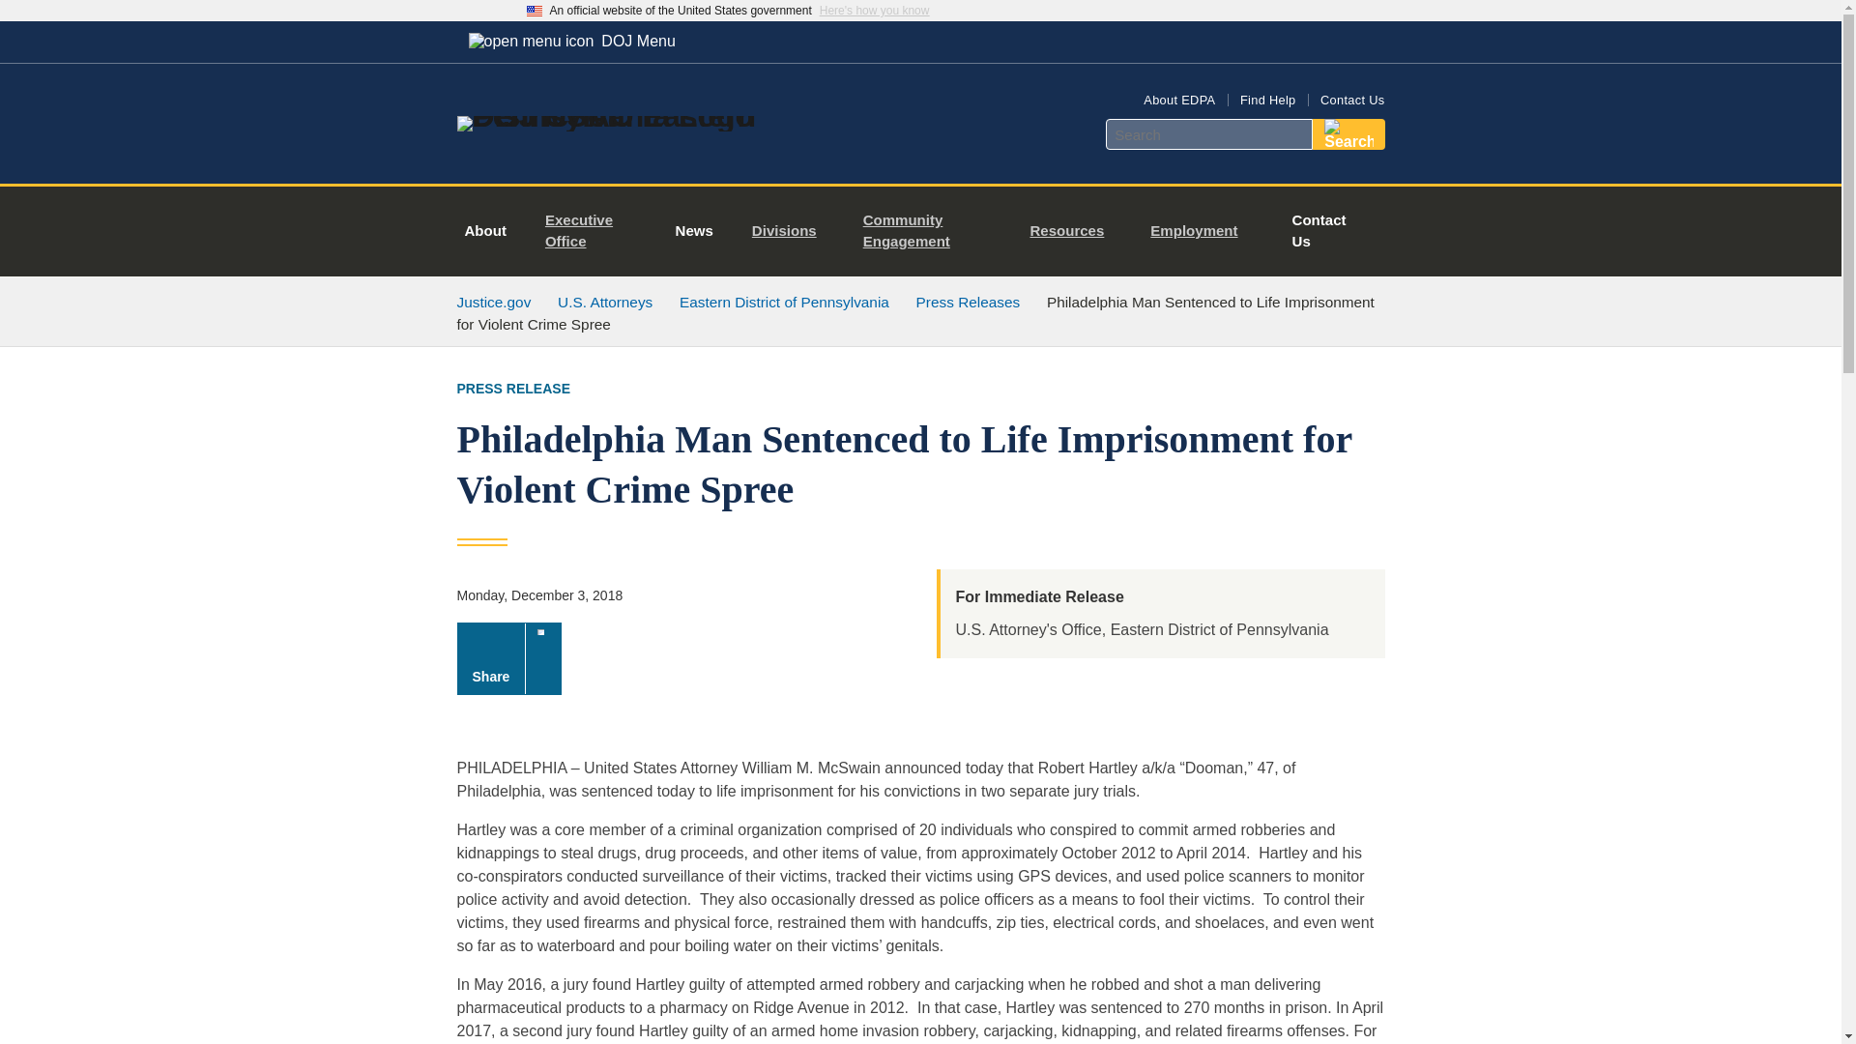  I want to click on Home, so click(613, 116).